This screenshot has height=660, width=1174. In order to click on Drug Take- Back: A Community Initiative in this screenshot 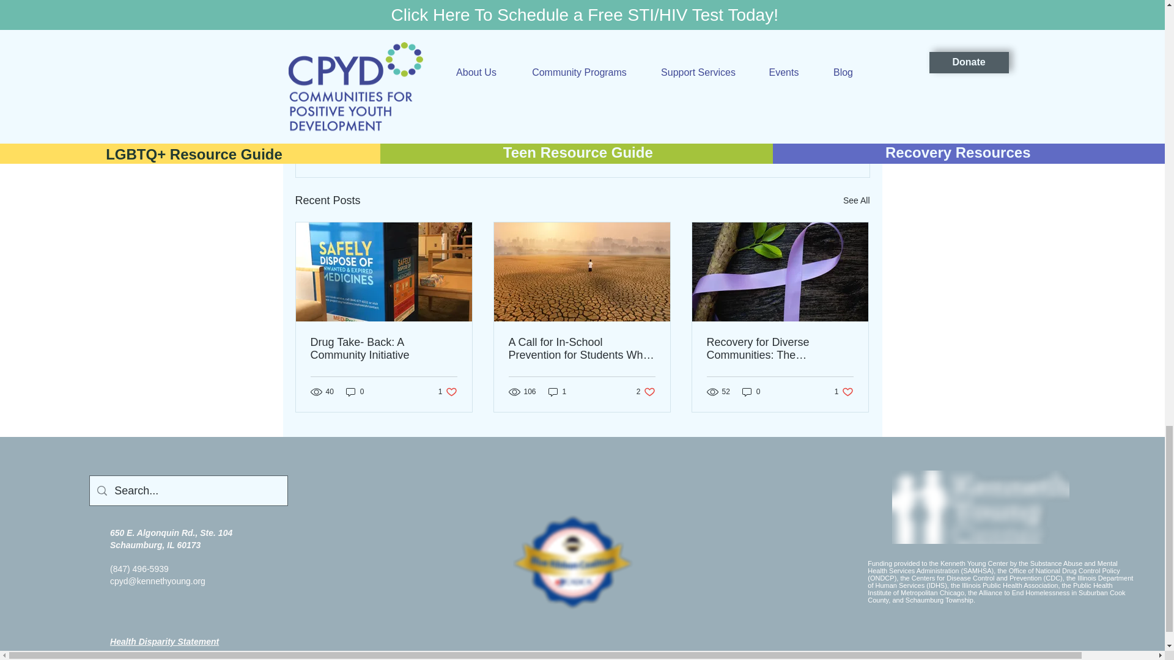, I will do `click(448, 392)`.